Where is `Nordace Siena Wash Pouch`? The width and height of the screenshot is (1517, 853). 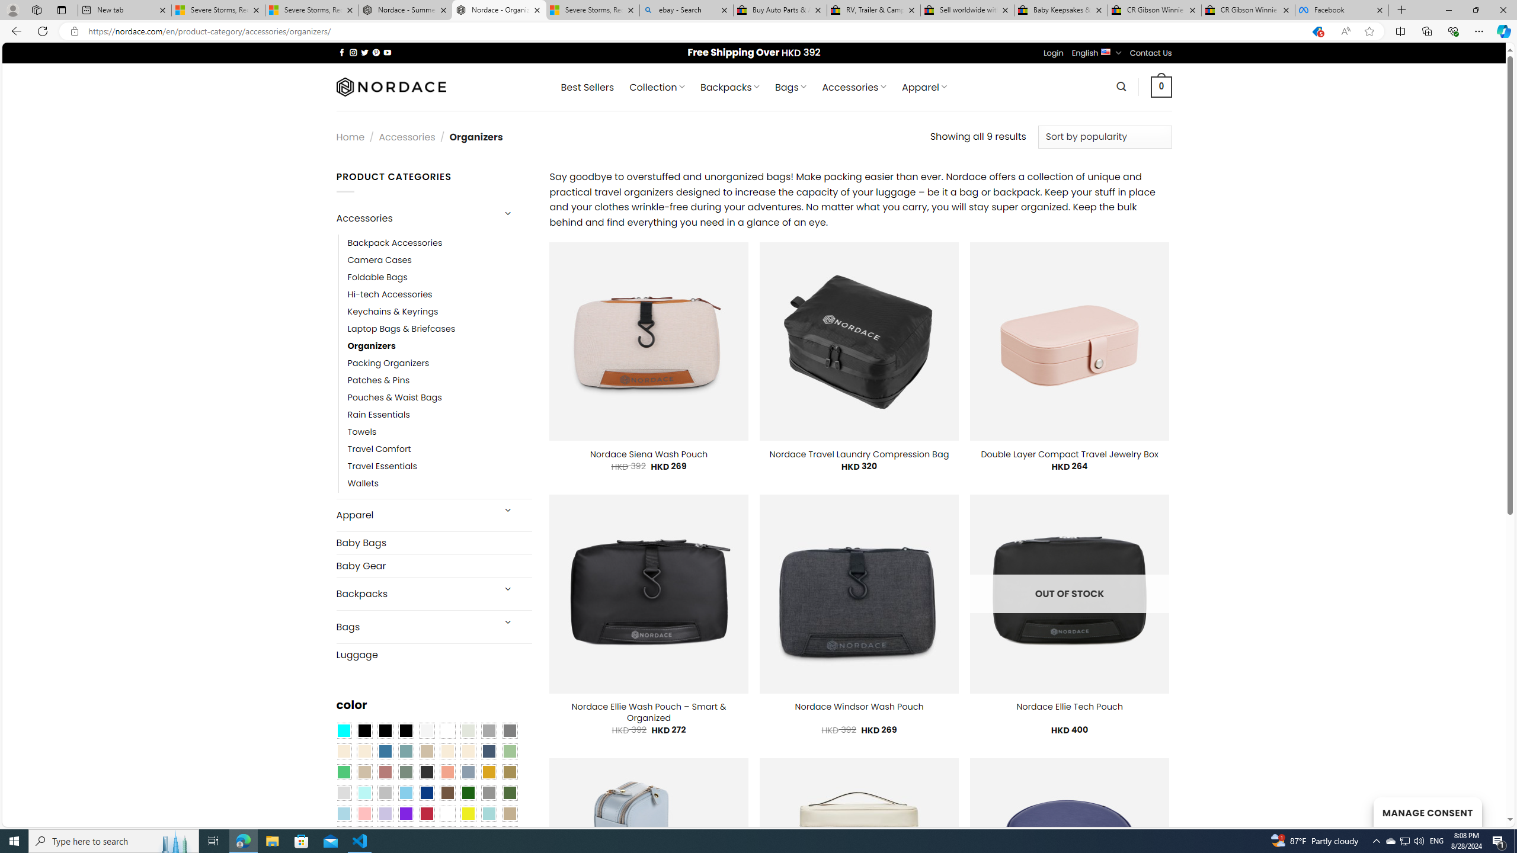 Nordace Siena Wash Pouch is located at coordinates (649, 454).